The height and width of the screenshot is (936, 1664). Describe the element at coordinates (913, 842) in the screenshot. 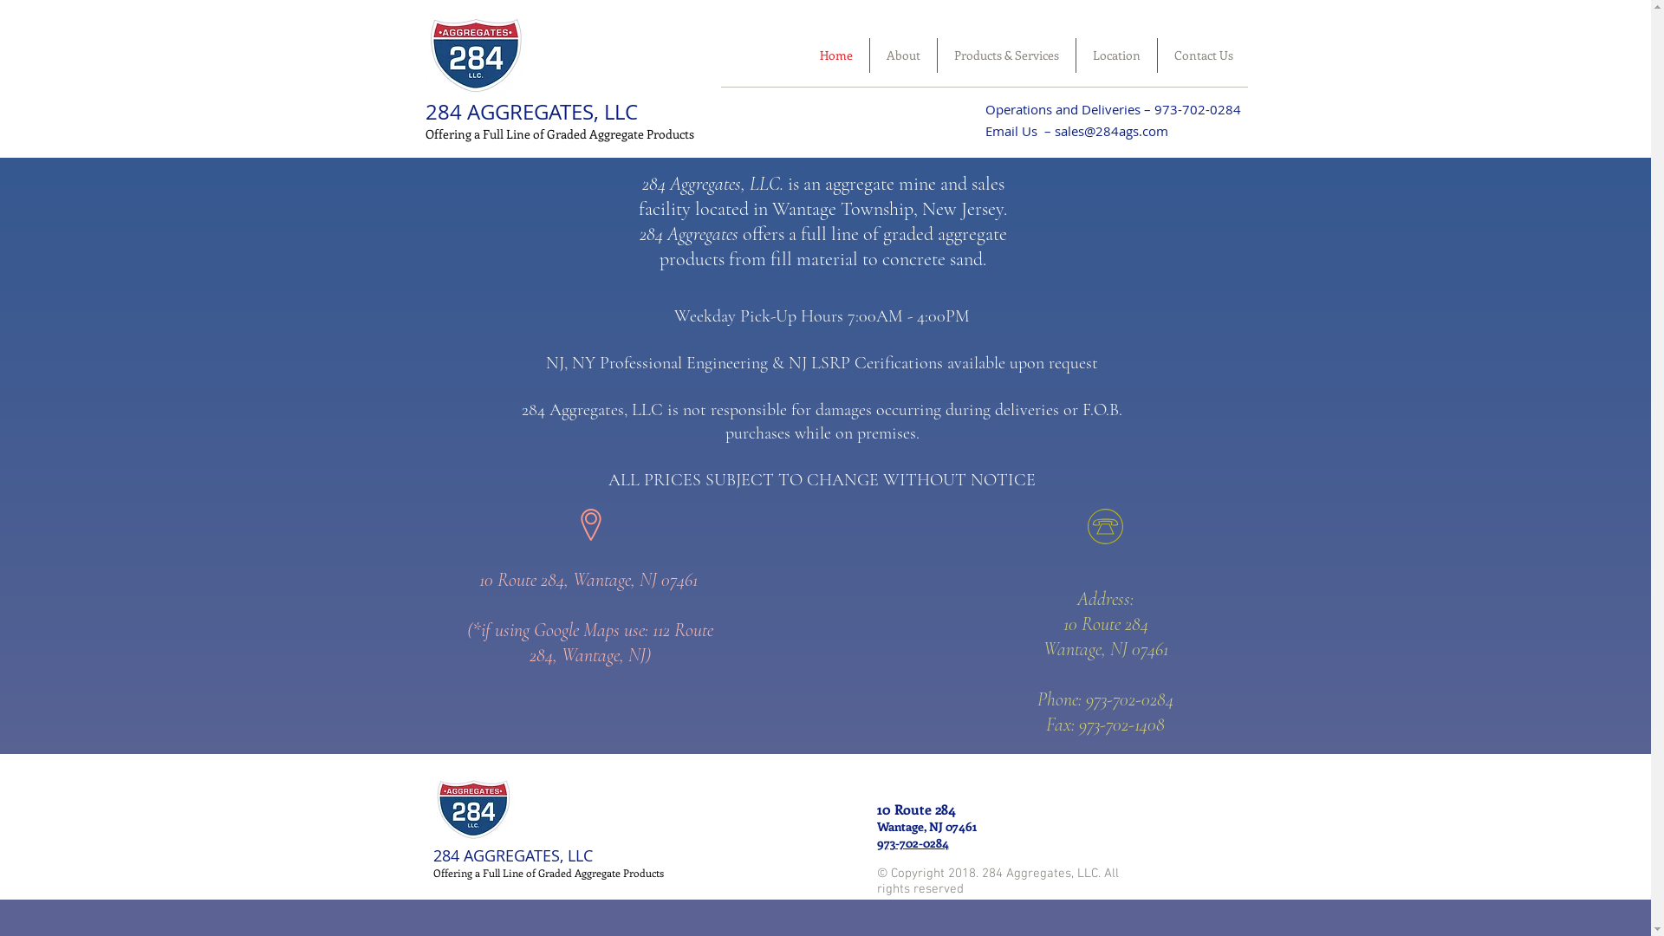

I see `973-702-0284` at that location.